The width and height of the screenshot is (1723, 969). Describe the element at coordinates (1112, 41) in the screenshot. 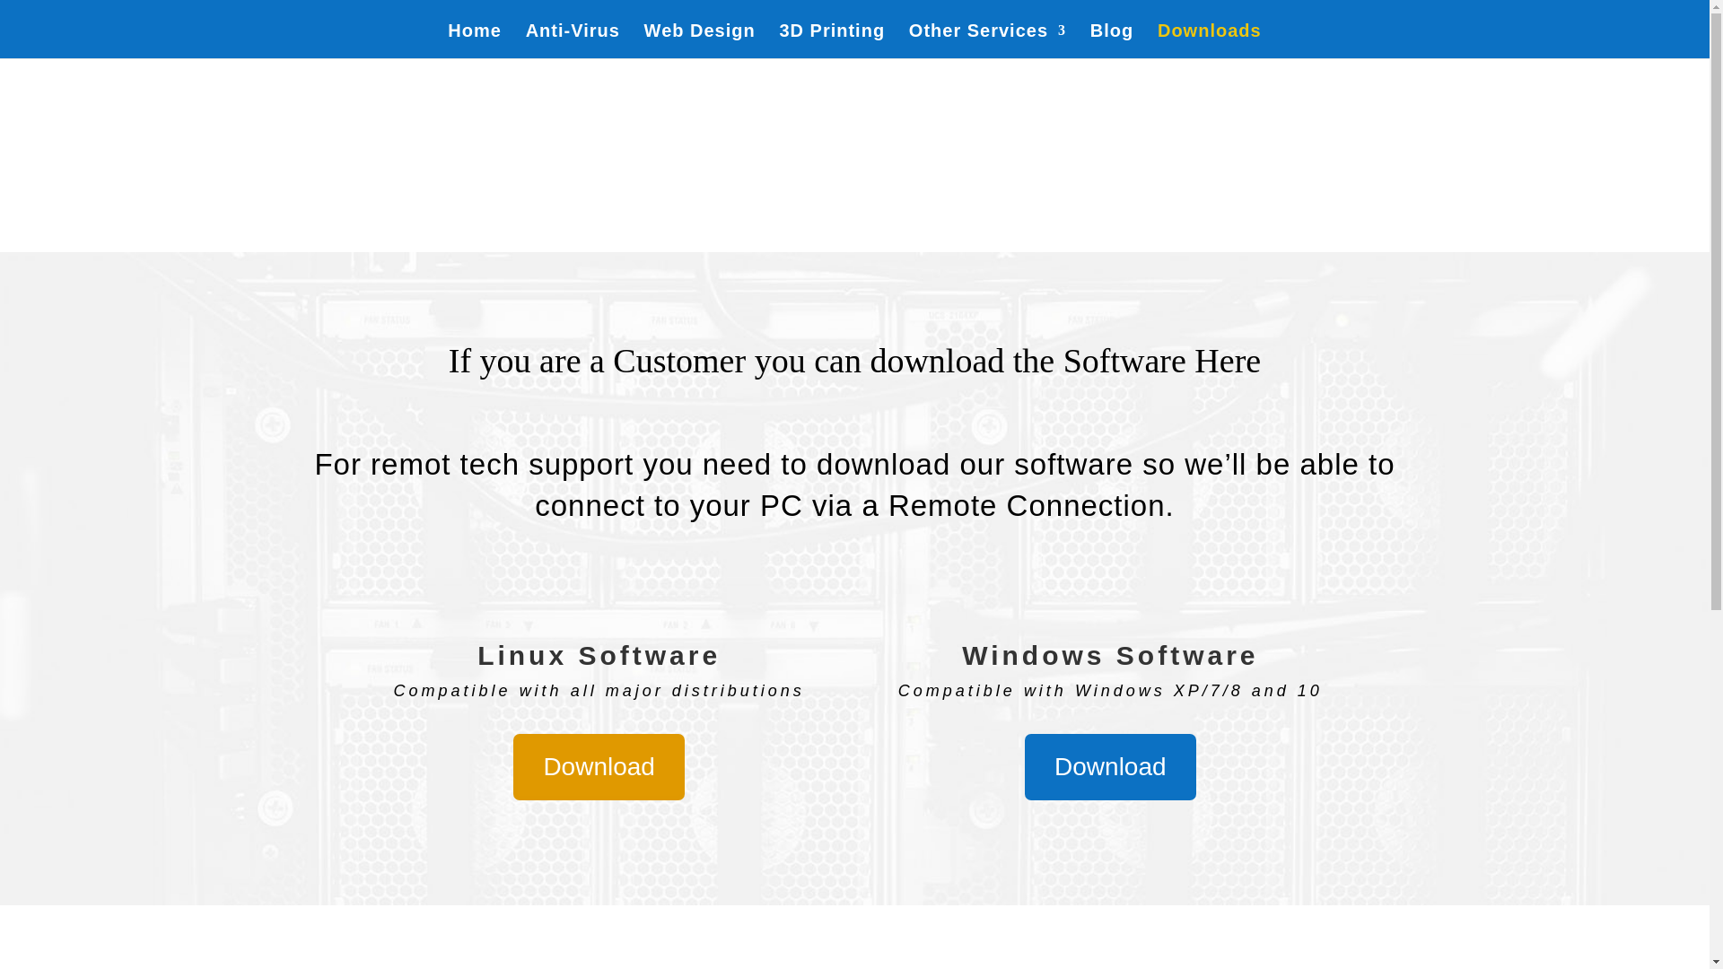

I see `Blog` at that location.